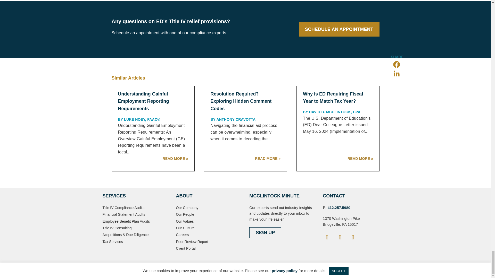 This screenshot has width=495, height=278. I want to click on Understanding Gainful Employment Reporting Requirements, so click(144, 101).